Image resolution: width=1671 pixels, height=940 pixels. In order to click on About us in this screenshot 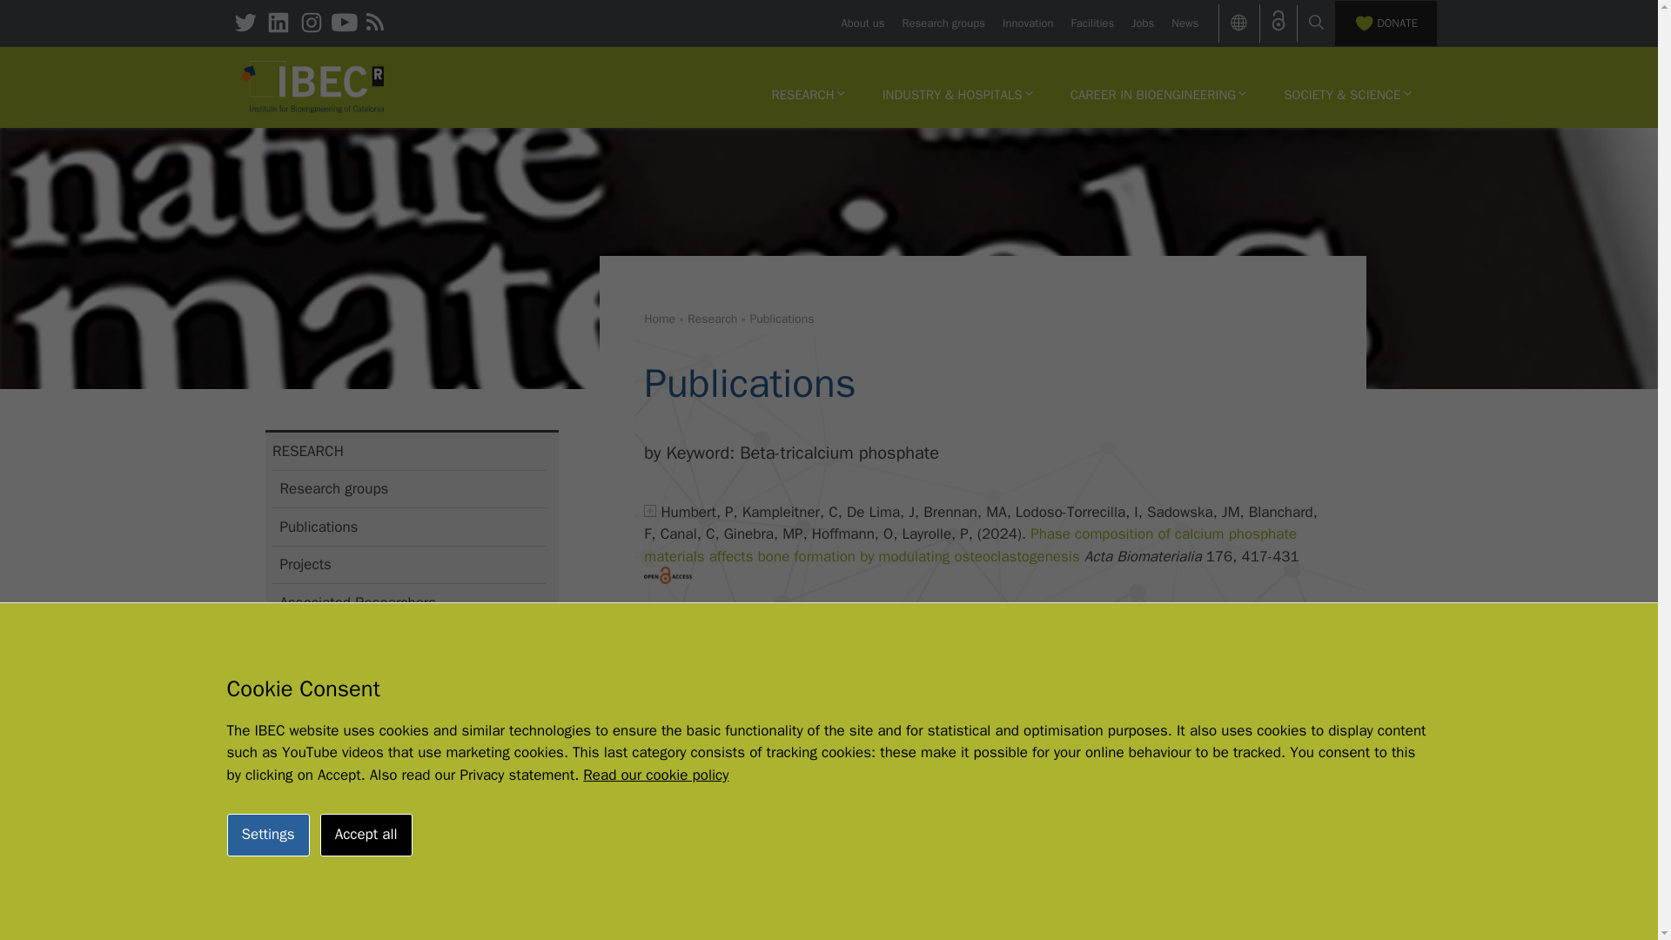, I will do `click(862, 23)`.